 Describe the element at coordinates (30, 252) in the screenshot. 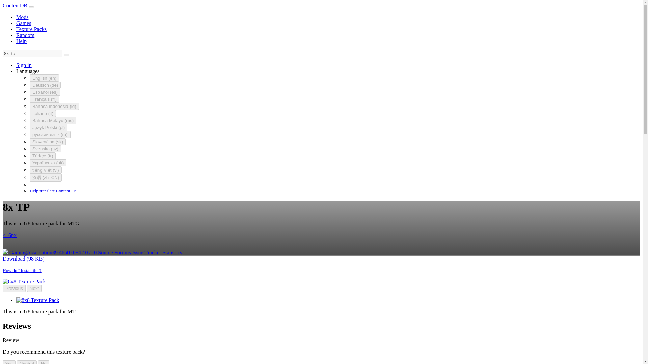

I see `Author` at that location.